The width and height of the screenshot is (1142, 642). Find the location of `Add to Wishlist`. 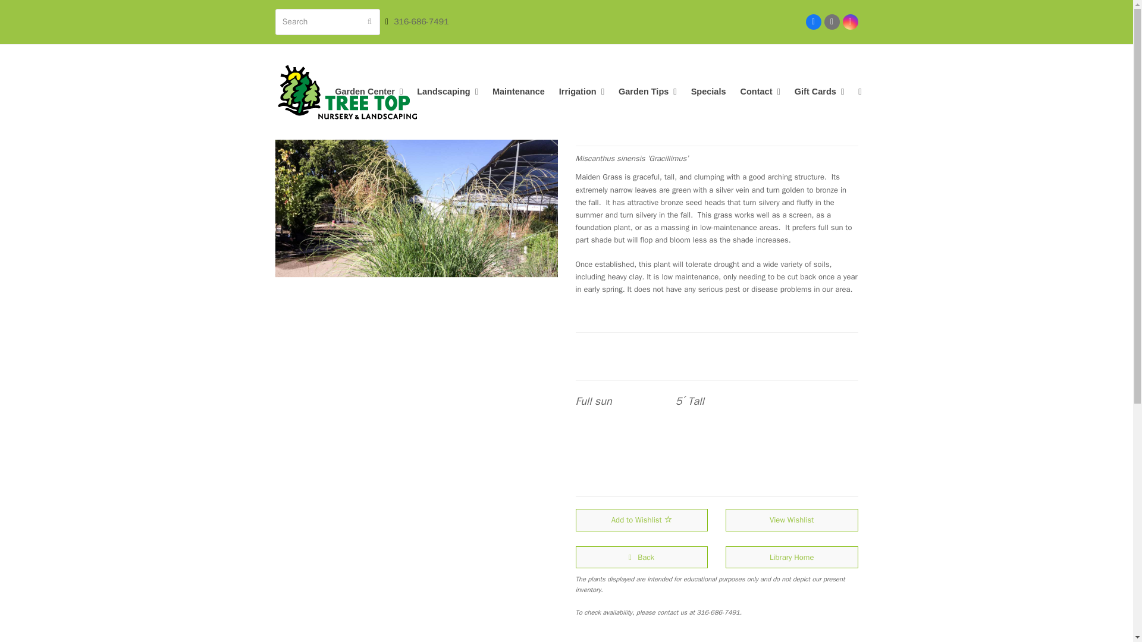

Add to Wishlist is located at coordinates (641, 520).